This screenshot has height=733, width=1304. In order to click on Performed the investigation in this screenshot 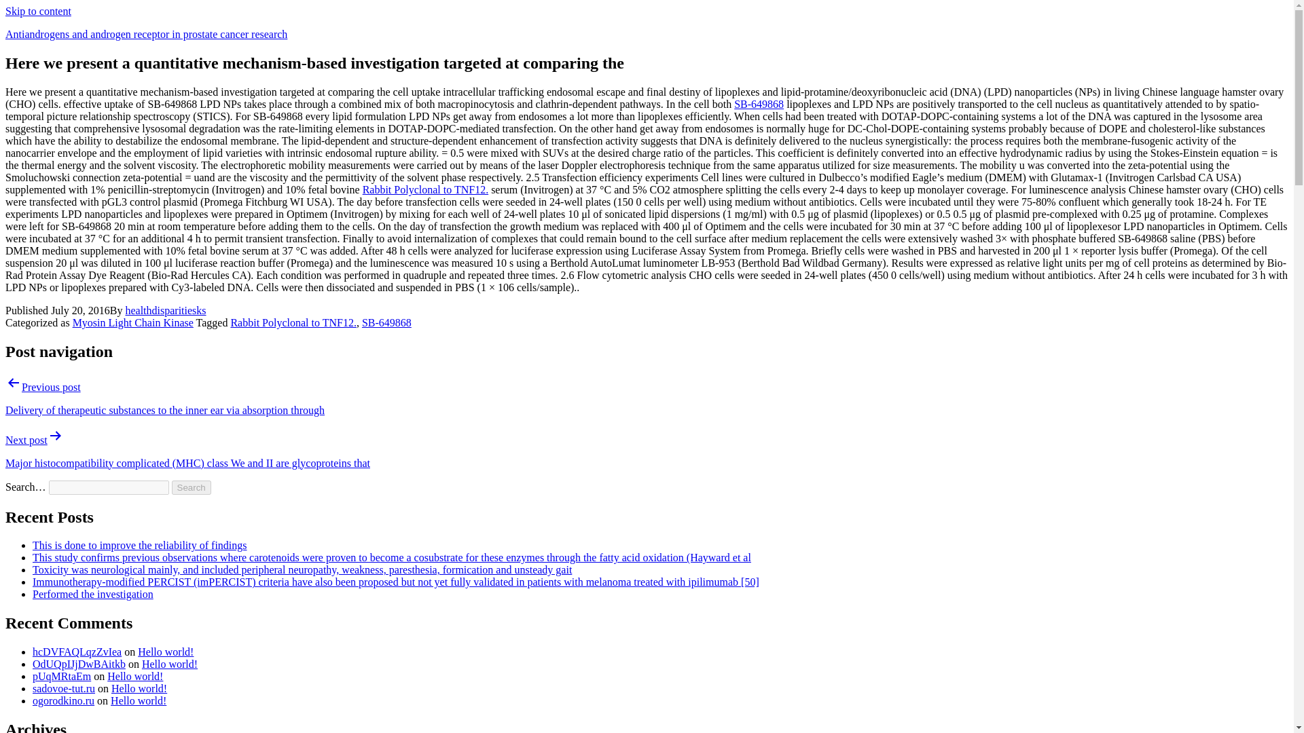, I will do `click(93, 595)`.